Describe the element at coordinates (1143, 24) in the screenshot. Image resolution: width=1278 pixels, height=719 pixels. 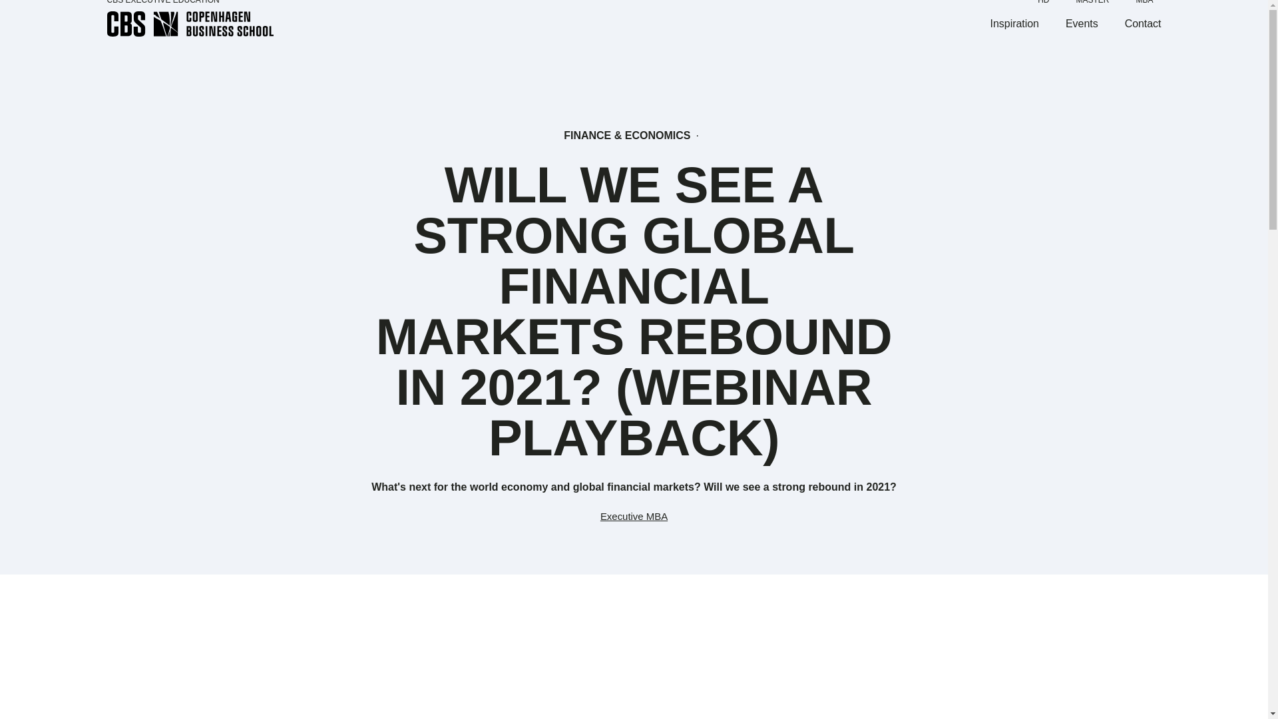
I see `Contact` at that location.